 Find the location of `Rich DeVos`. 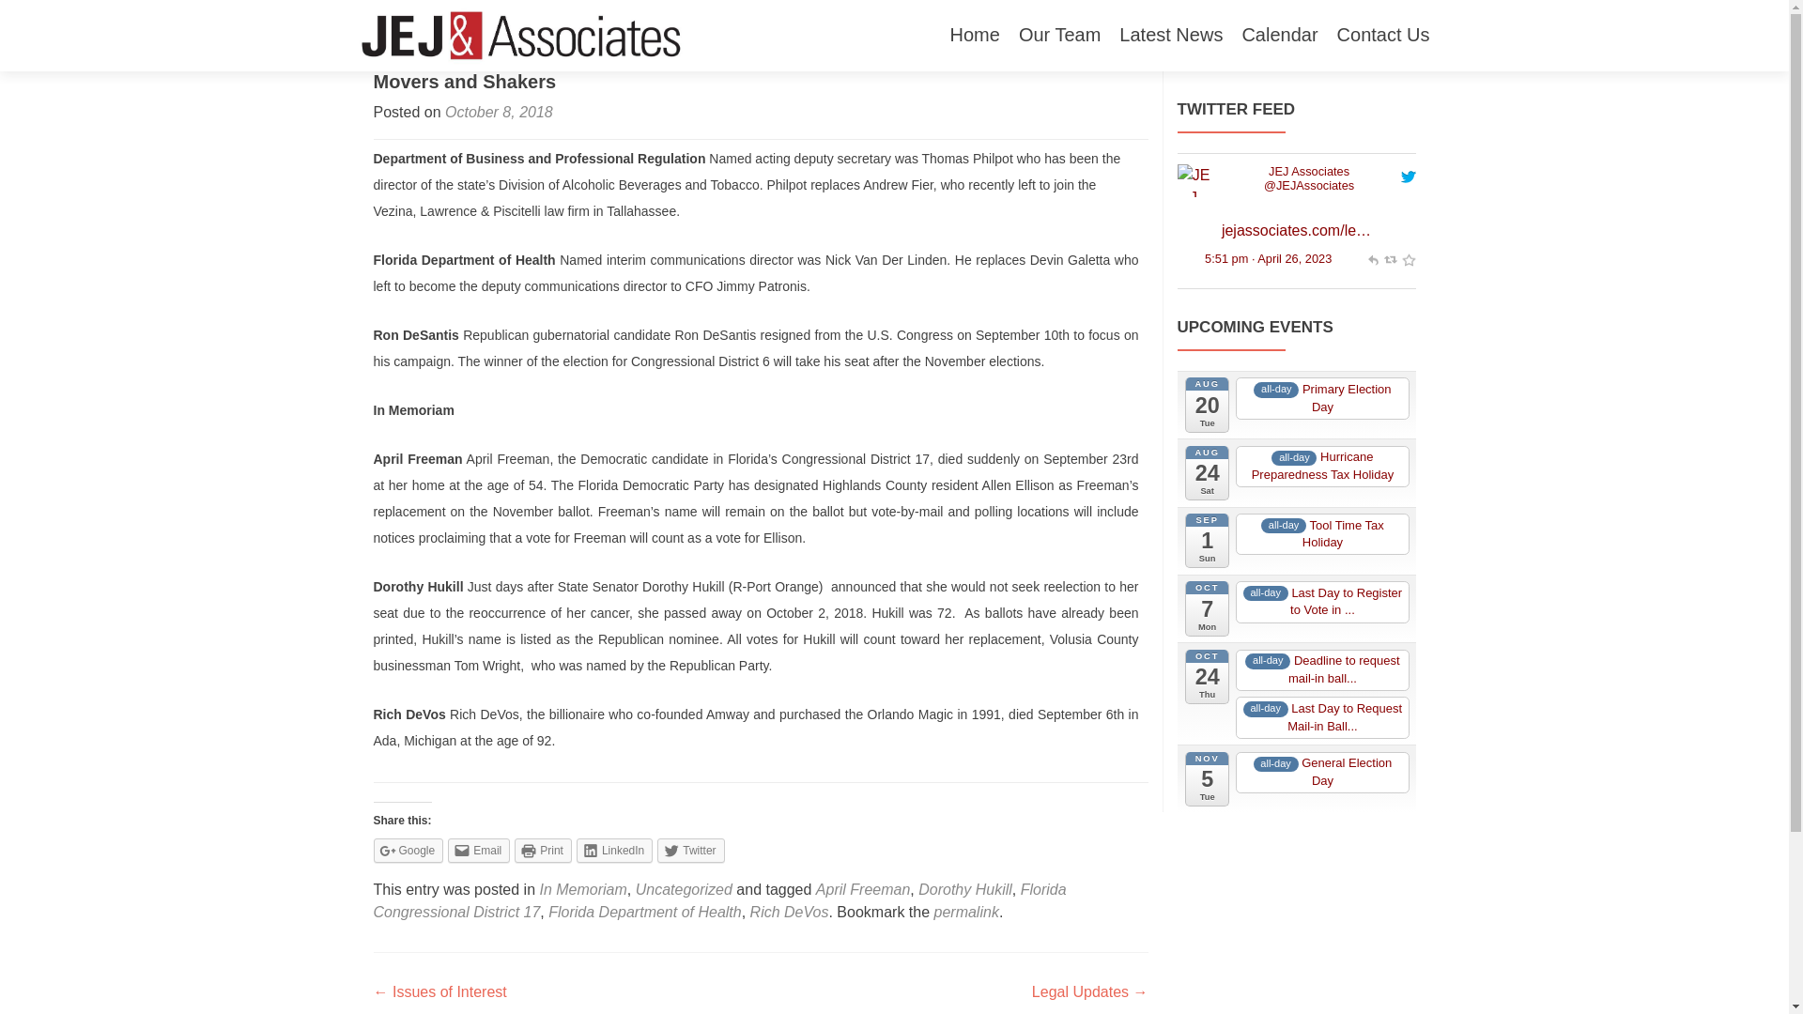

Rich DeVos is located at coordinates (789, 912).